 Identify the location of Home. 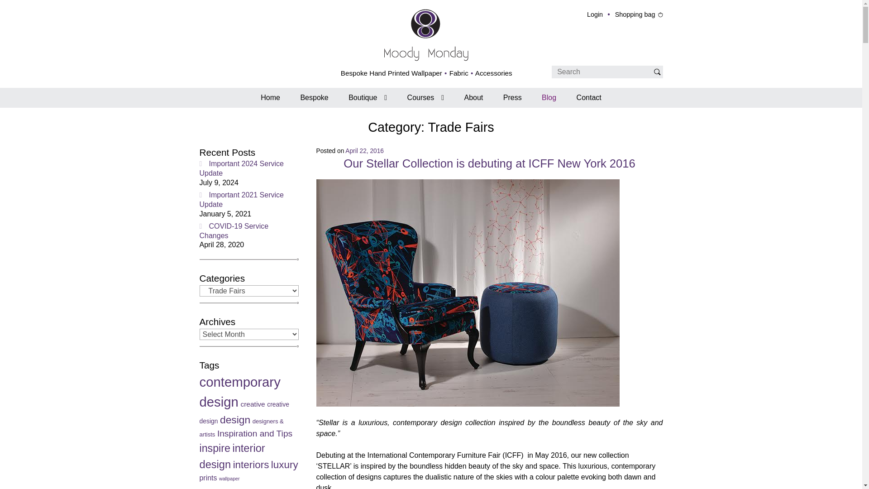
(271, 98).